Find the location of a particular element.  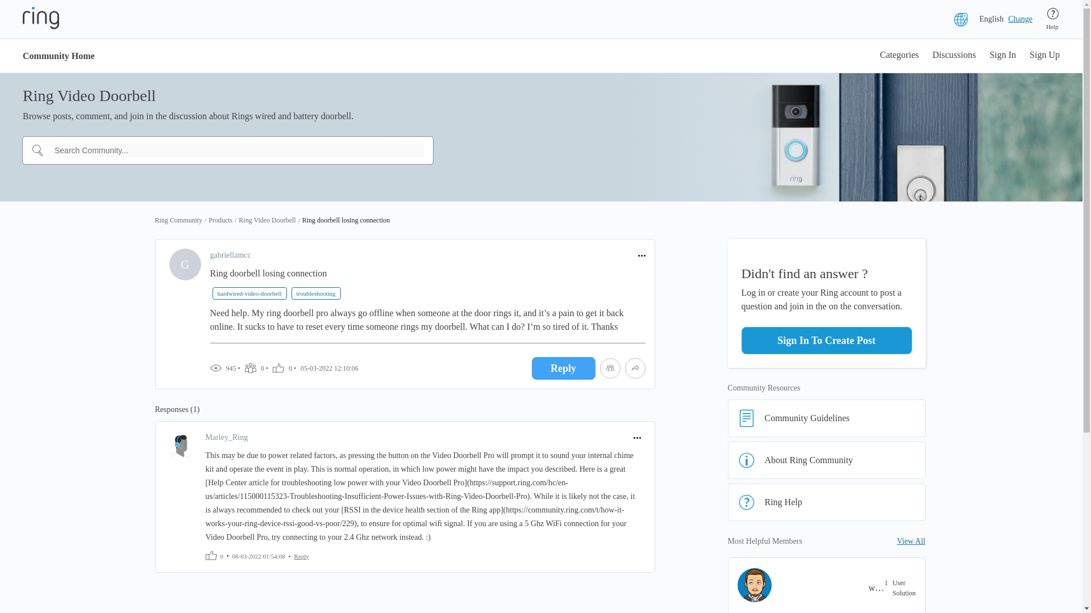

Reply is located at coordinates (564, 368).